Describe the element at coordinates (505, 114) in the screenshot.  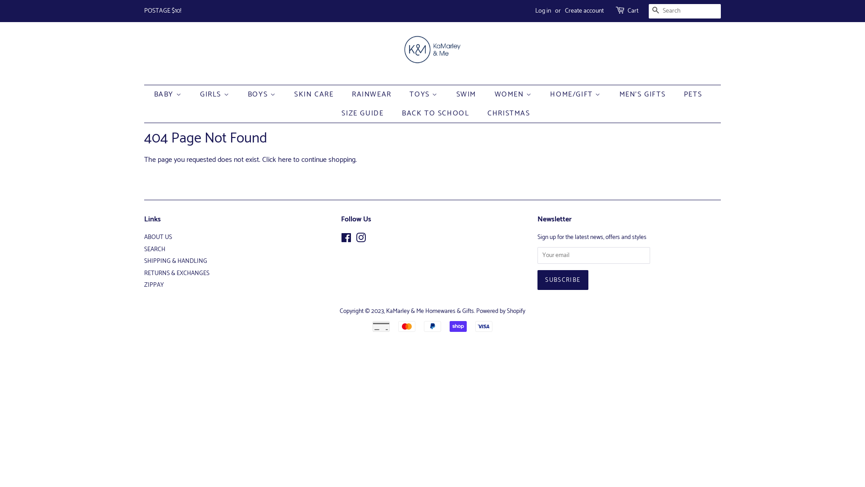
I see `CHRISTMAS` at that location.